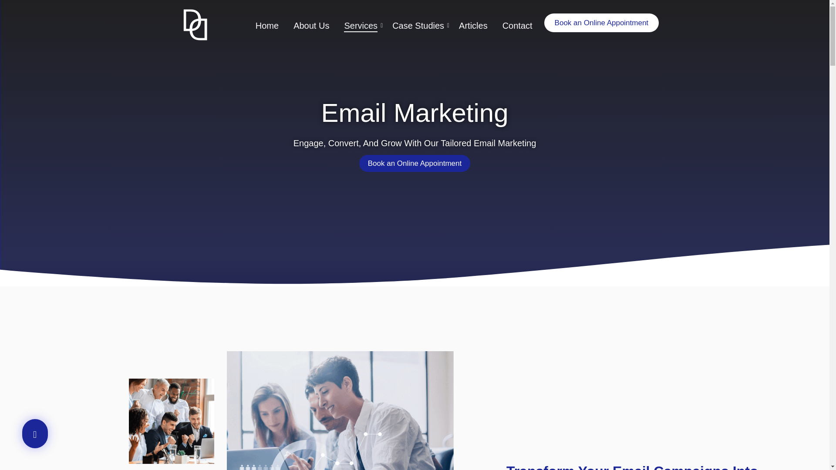 This screenshot has width=836, height=470. Describe the element at coordinates (361, 26) in the screenshot. I see `Services` at that location.